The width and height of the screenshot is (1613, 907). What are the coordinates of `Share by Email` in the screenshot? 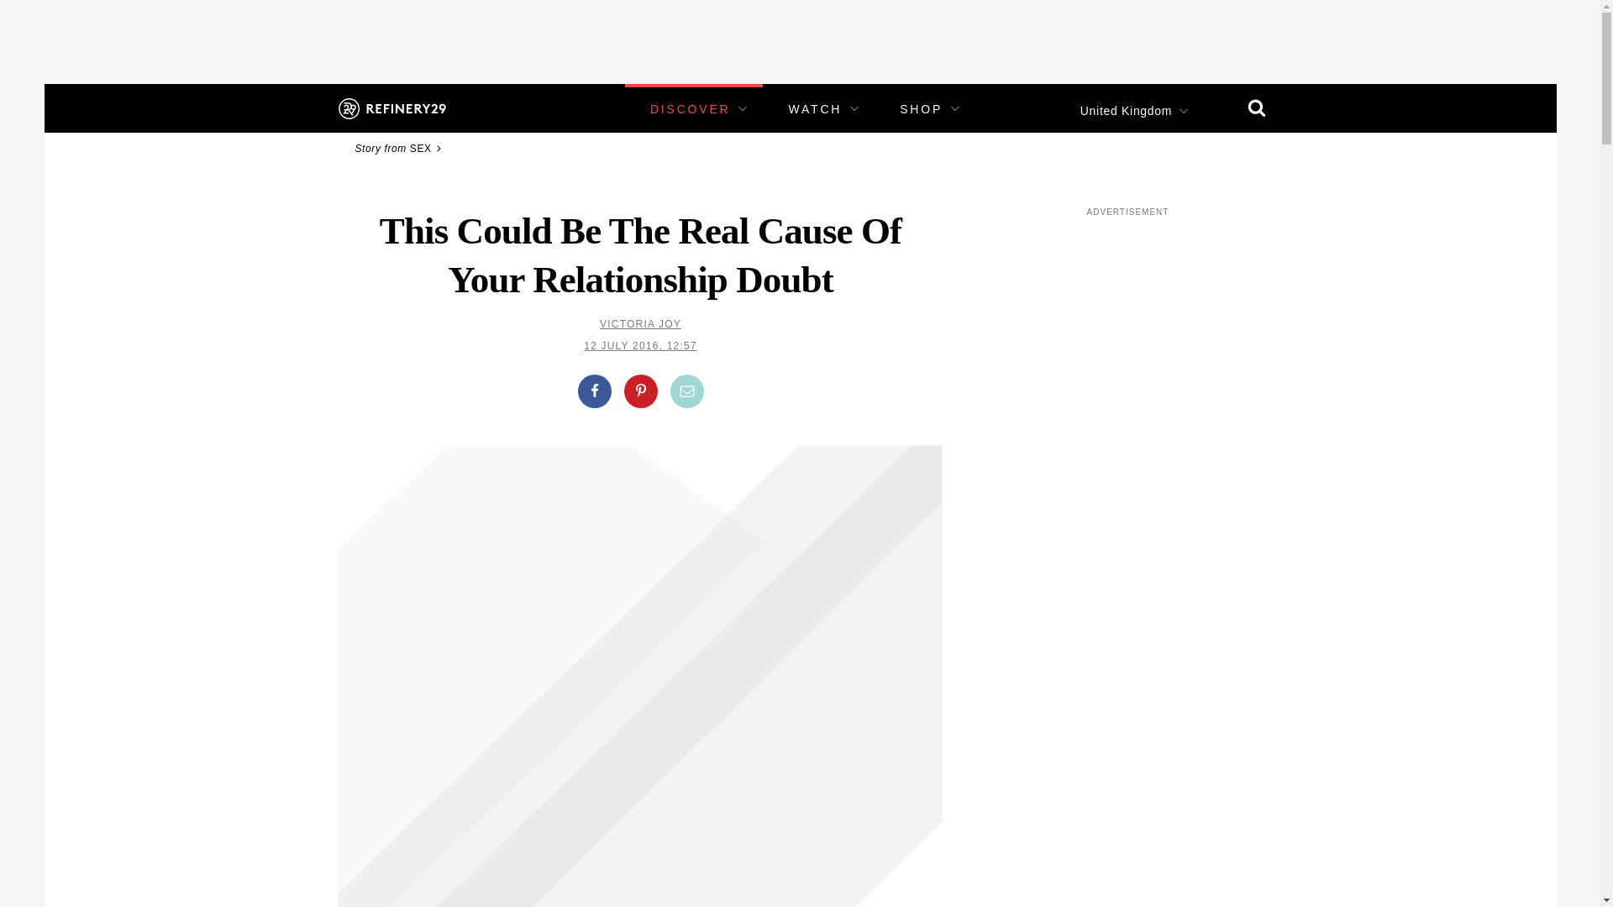 It's located at (687, 391).